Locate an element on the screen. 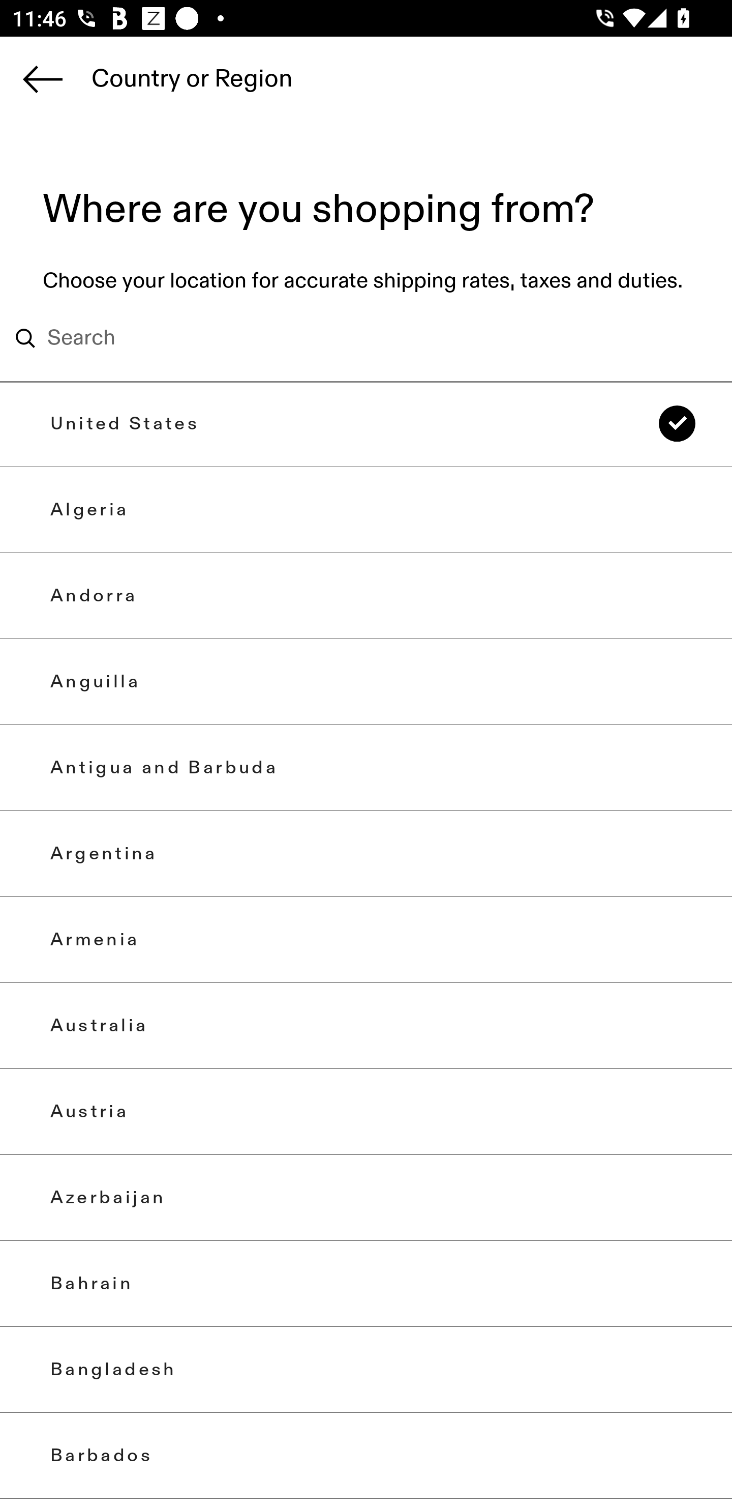  Barbados is located at coordinates (366, 1455).